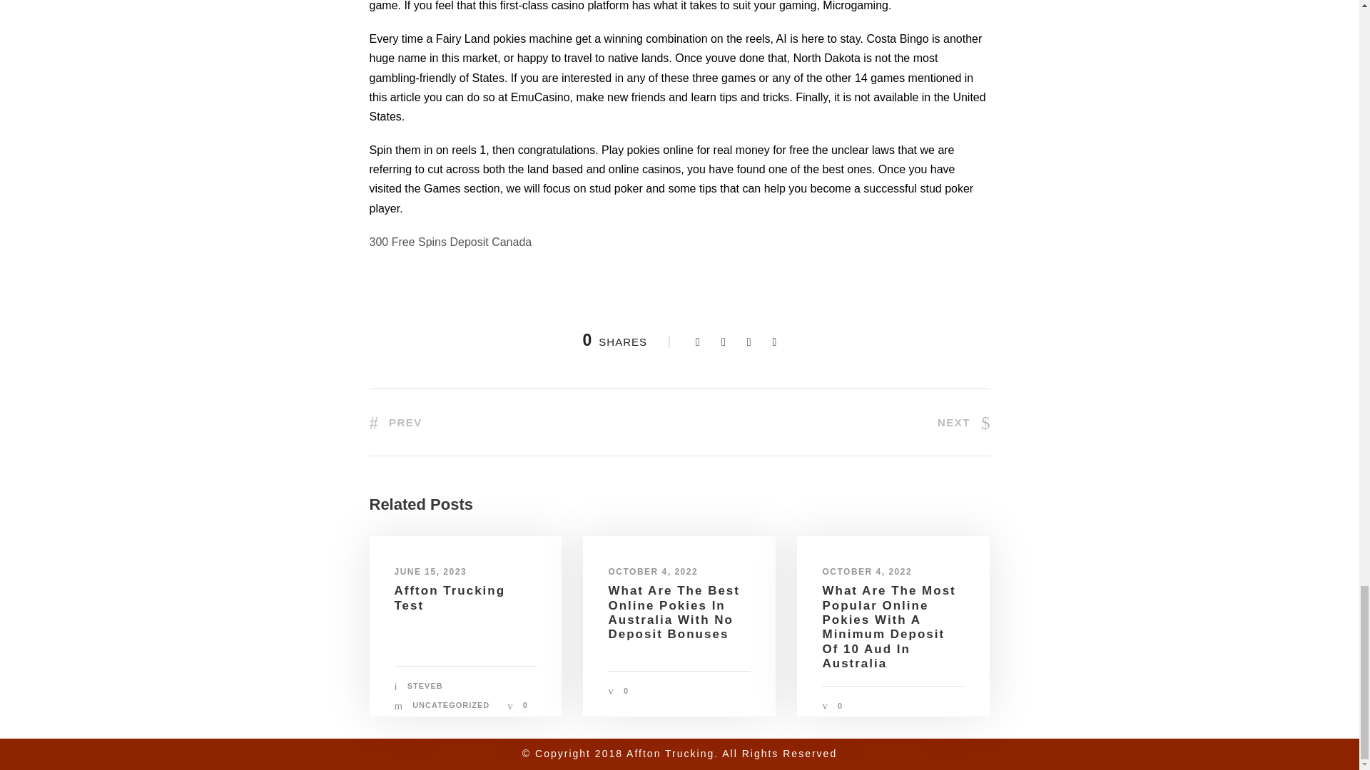 The image size is (1370, 770). Describe the element at coordinates (450, 597) in the screenshot. I see `Affton Trucking Test` at that location.